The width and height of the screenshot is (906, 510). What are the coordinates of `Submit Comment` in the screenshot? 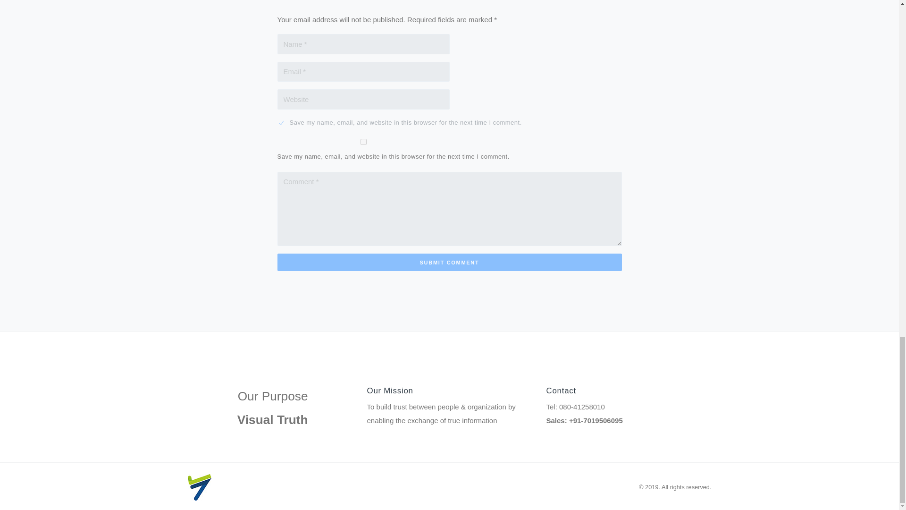 It's located at (449, 262).